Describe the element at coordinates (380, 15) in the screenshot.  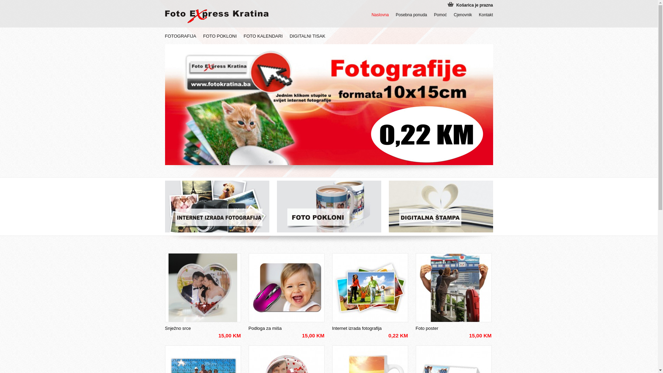
I see `Naslovna` at that location.